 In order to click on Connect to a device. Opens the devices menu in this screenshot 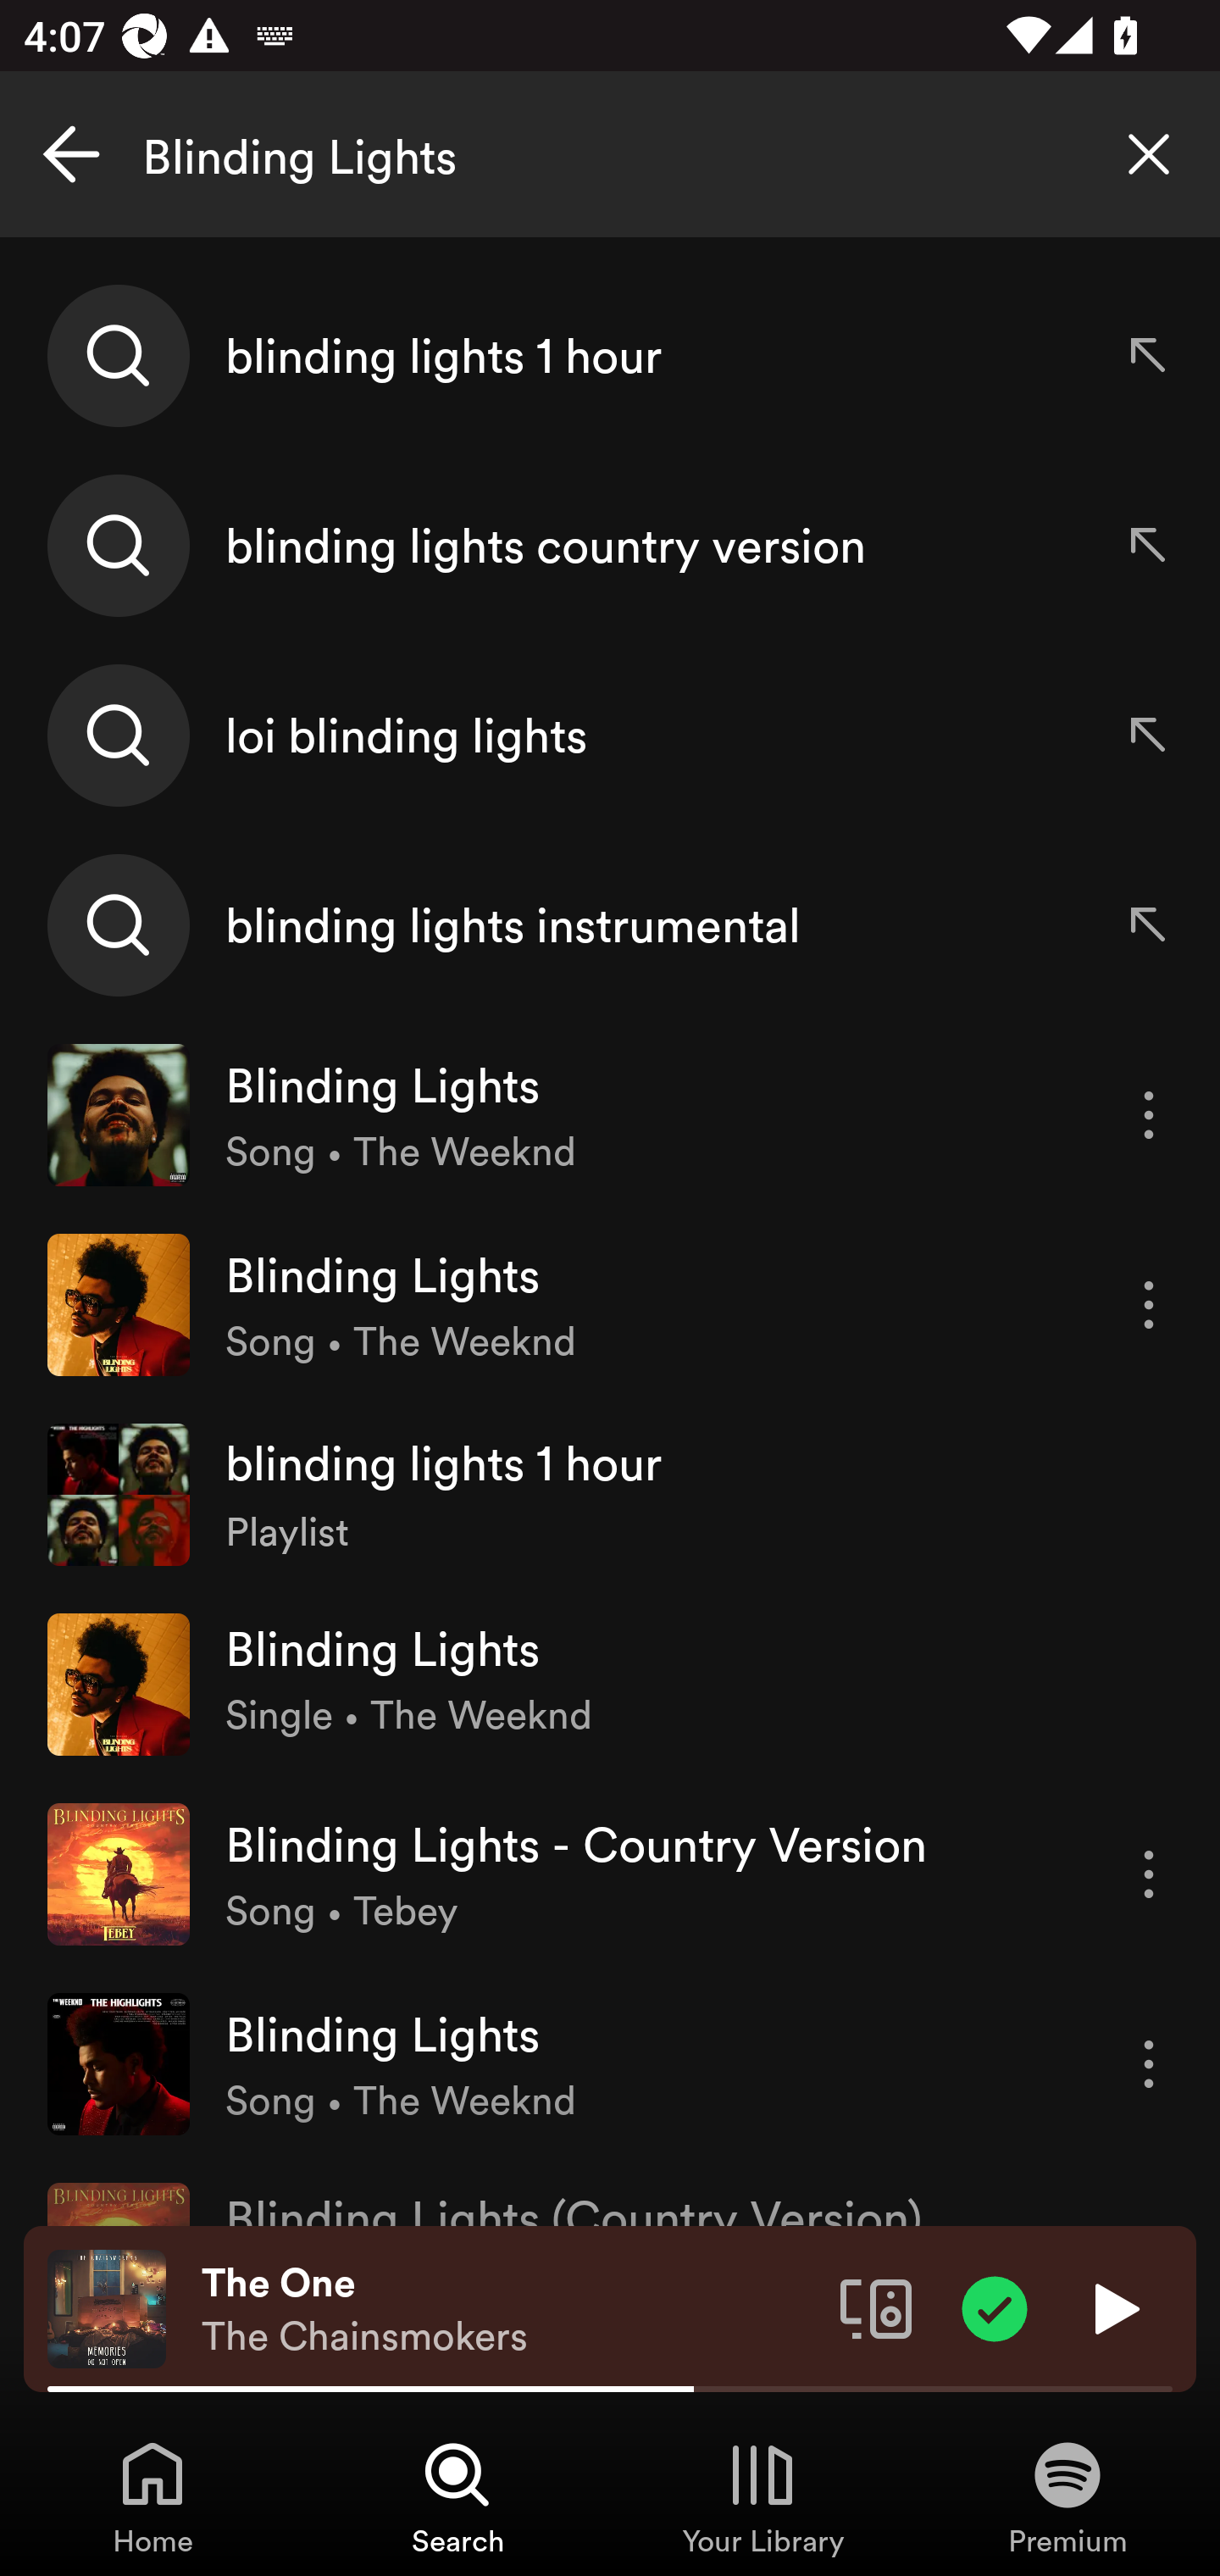, I will do `click(876, 2307)`.